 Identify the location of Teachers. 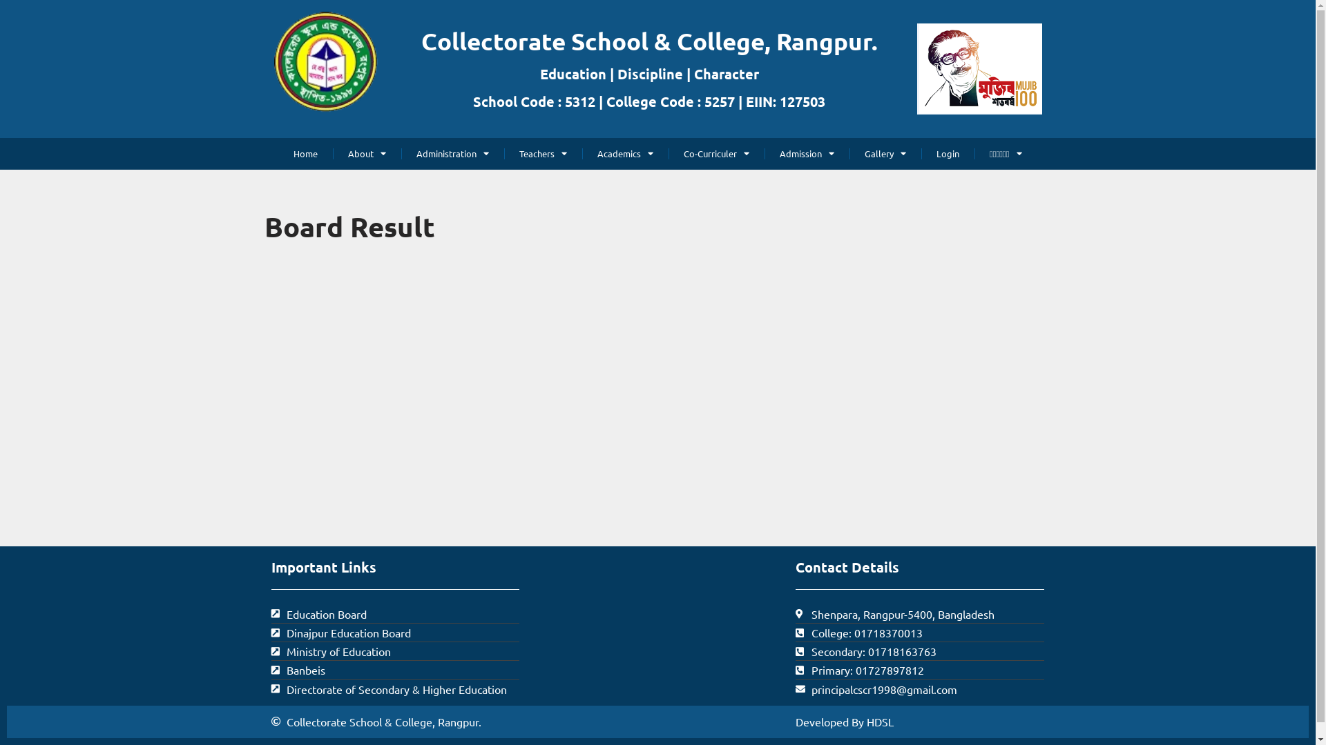
(544, 154).